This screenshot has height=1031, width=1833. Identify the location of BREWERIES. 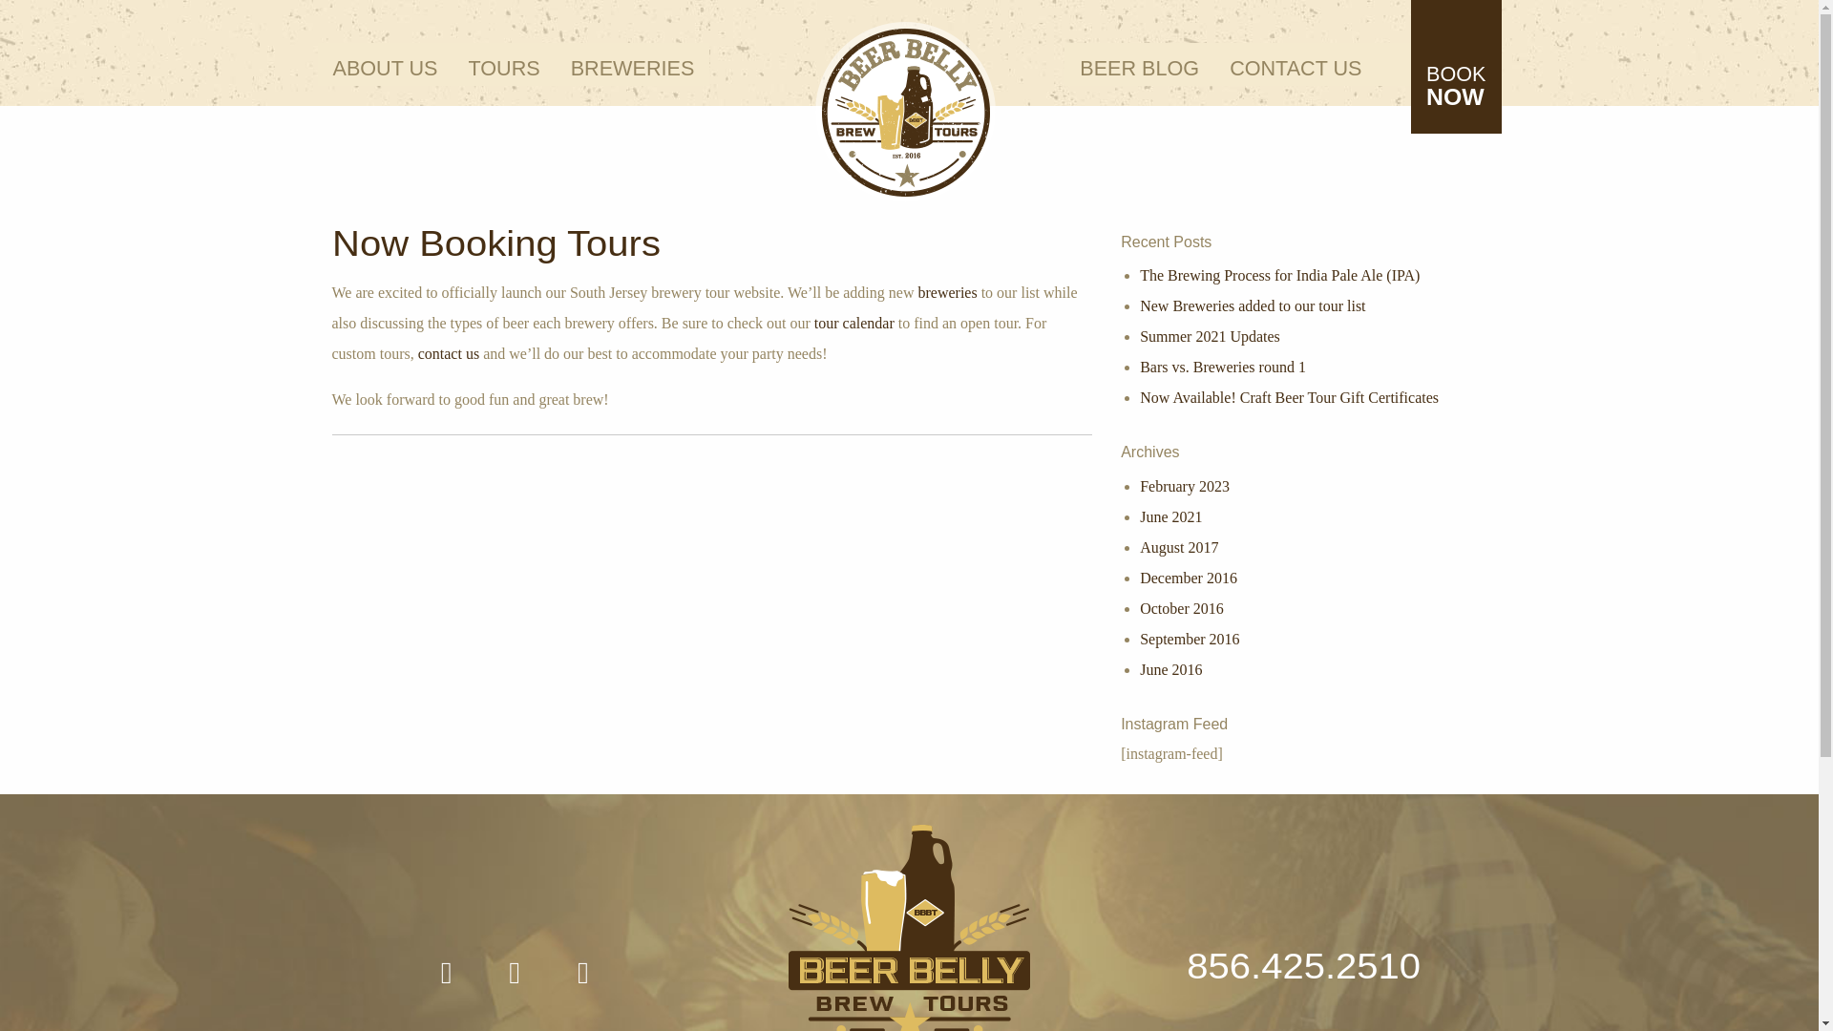
(632, 64).